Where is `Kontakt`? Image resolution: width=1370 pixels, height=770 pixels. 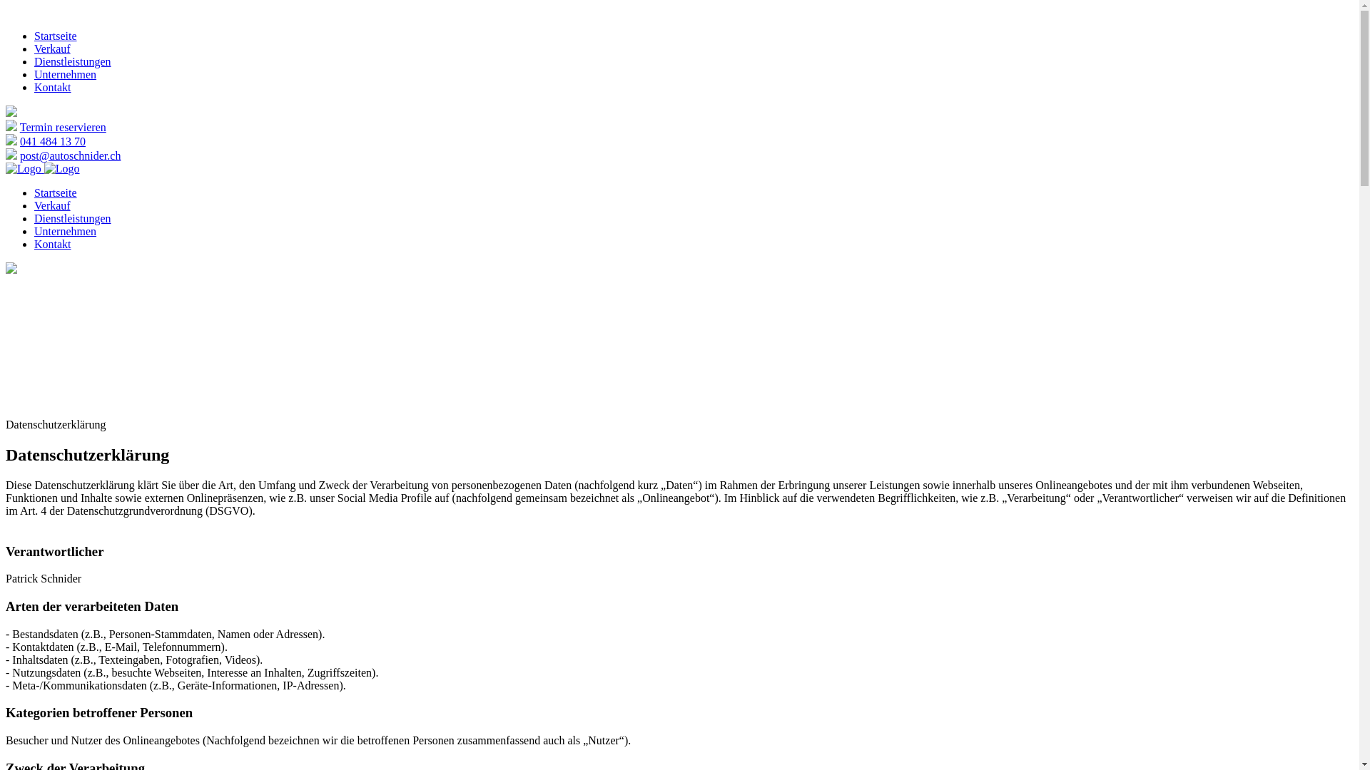
Kontakt is located at coordinates (53, 87).